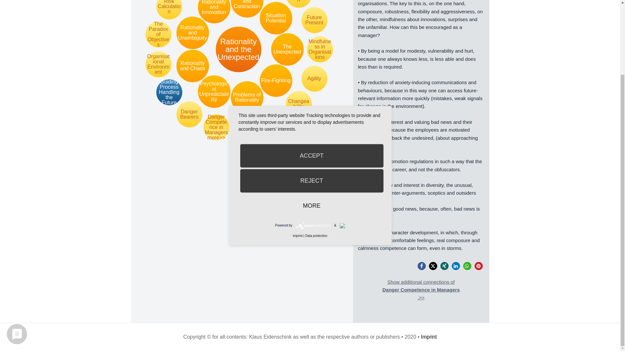 This screenshot has width=625, height=351. I want to click on Rationality and Unambiguity, so click(192, 32).